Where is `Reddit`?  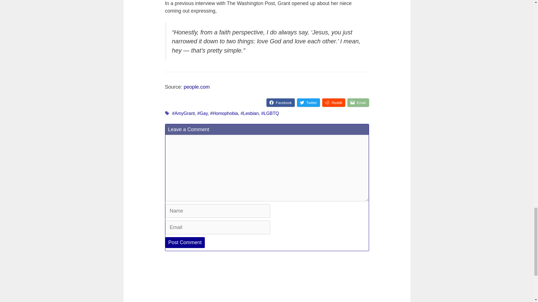
Reddit is located at coordinates (334, 103).